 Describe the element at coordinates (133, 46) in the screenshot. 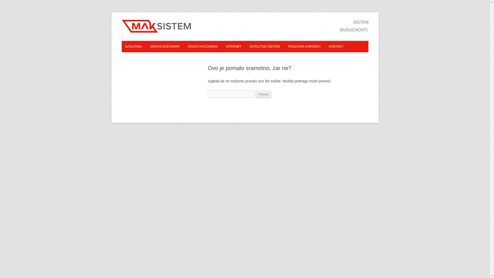

I see `NASLOVNA` at that location.